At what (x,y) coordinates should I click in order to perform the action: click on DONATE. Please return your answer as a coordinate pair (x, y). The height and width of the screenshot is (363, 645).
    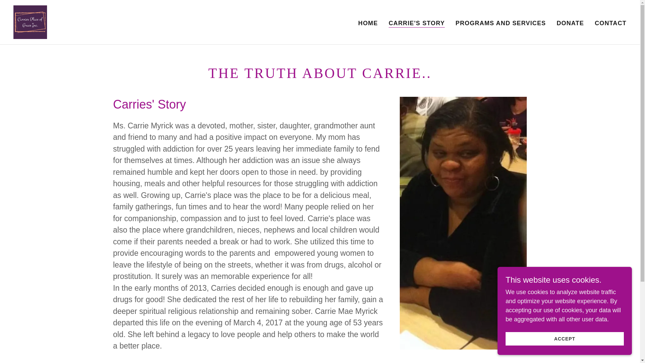
    Looking at the image, I should click on (570, 23).